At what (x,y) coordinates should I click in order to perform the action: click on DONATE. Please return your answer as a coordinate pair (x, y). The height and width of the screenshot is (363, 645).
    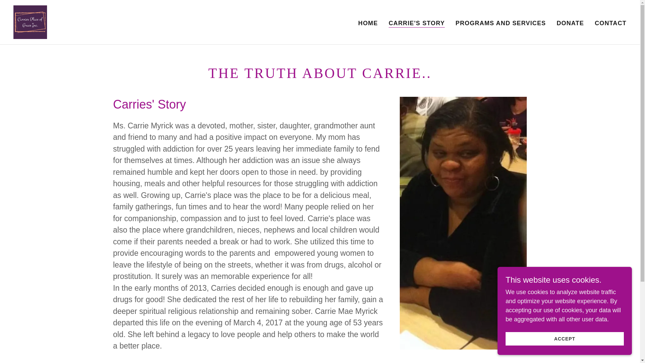
    Looking at the image, I should click on (570, 23).